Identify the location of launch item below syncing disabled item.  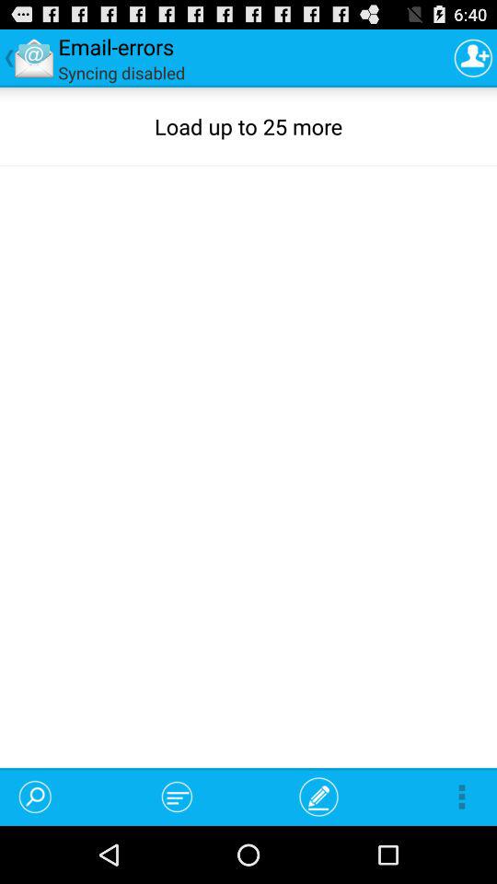
(35, 796).